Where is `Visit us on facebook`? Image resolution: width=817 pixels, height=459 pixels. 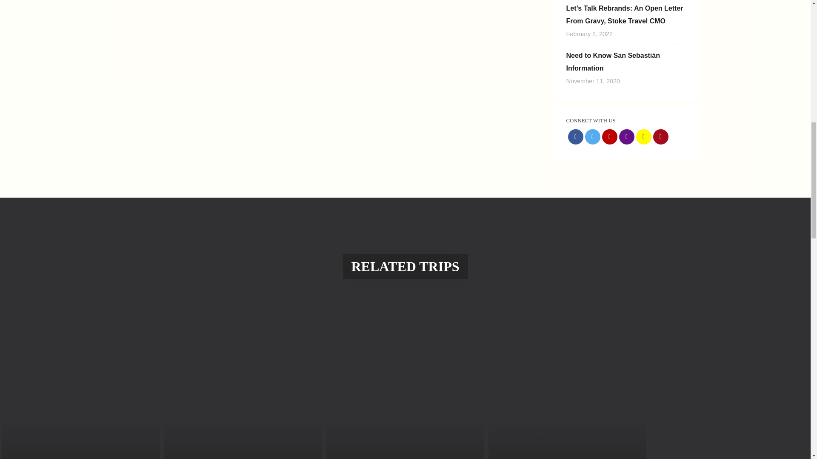
Visit us on facebook is located at coordinates (575, 137).